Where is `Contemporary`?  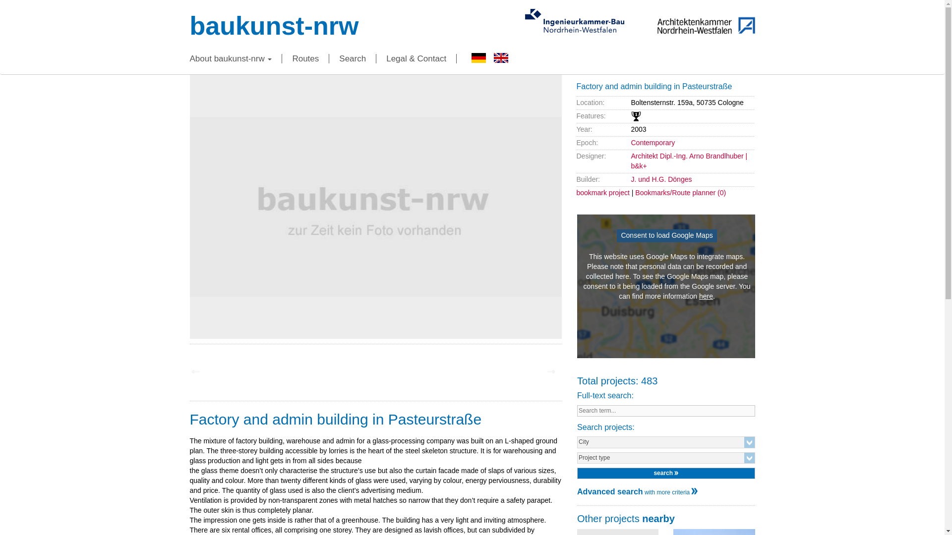
Contemporary is located at coordinates (653, 142).